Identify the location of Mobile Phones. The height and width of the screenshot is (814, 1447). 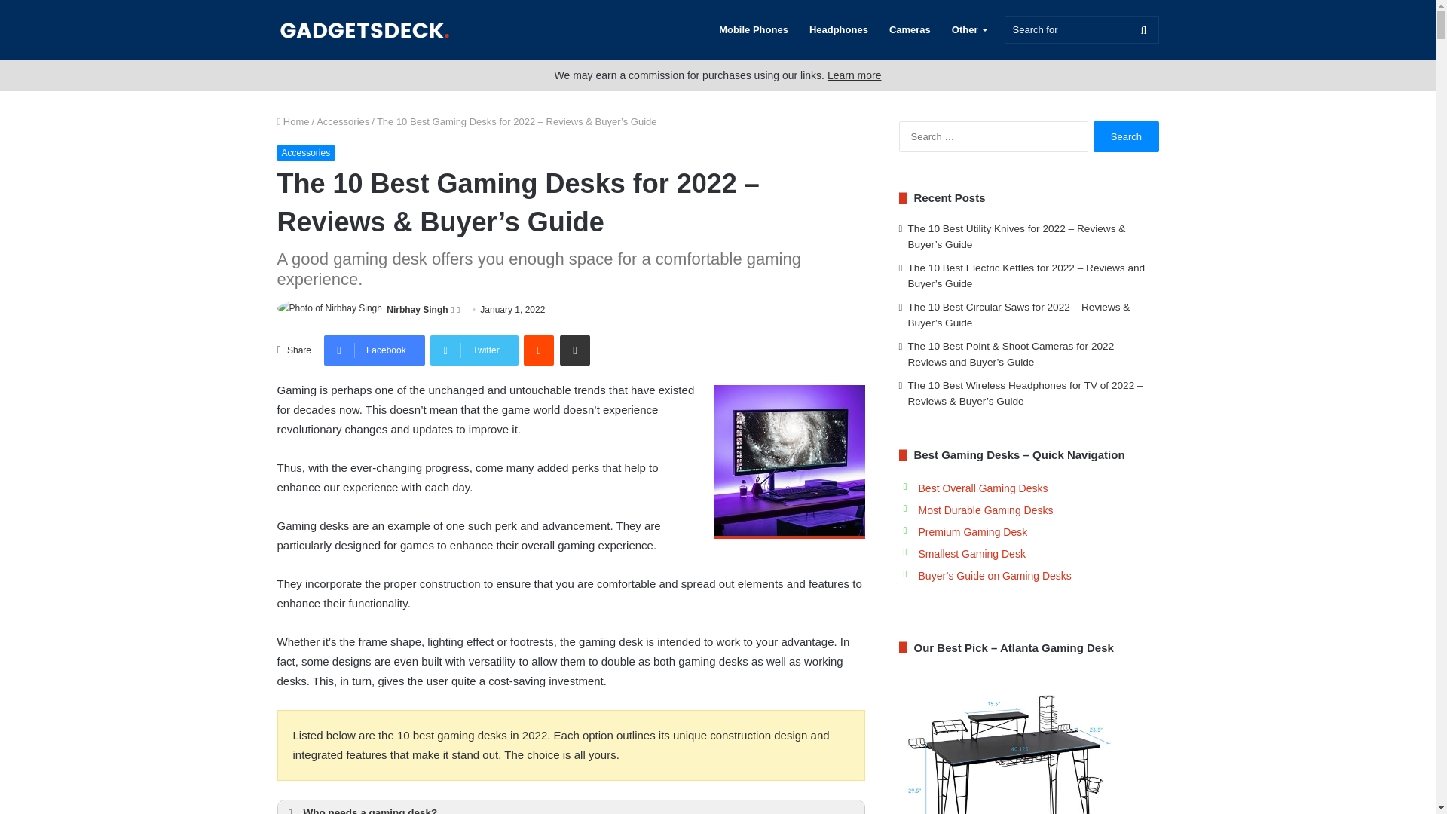
(754, 30).